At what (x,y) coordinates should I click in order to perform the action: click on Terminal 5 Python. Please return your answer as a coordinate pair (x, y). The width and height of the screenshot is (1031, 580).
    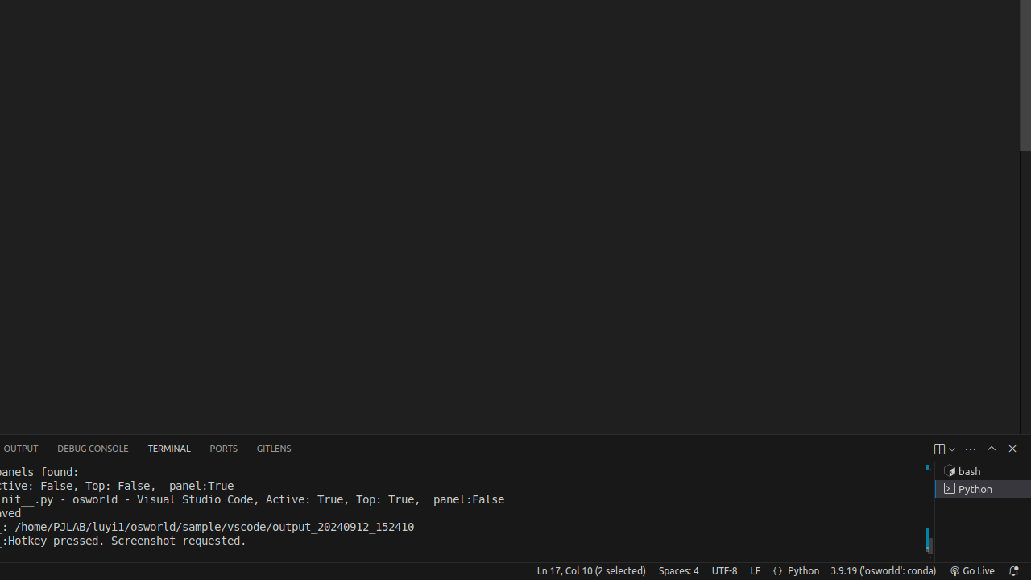
    Looking at the image, I should click on (983, 489).